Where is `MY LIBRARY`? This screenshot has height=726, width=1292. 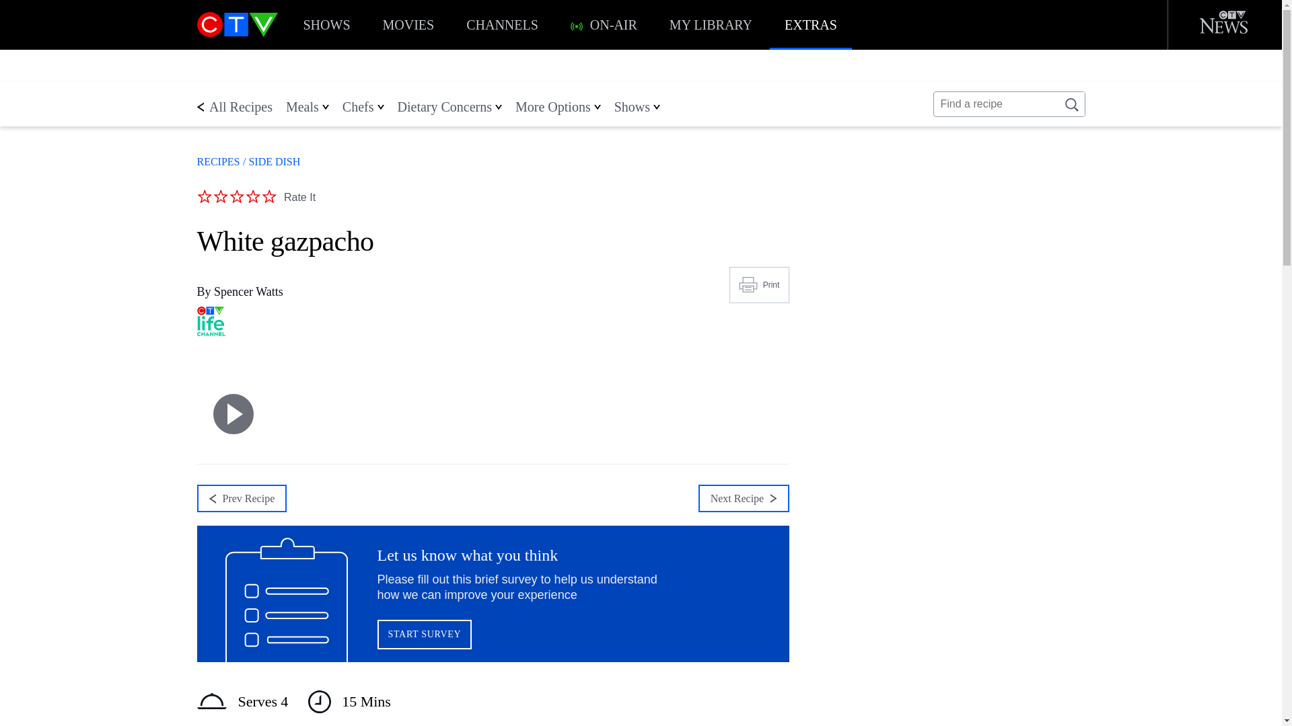 MY LIBRARY is located at coordinates (711, 25).